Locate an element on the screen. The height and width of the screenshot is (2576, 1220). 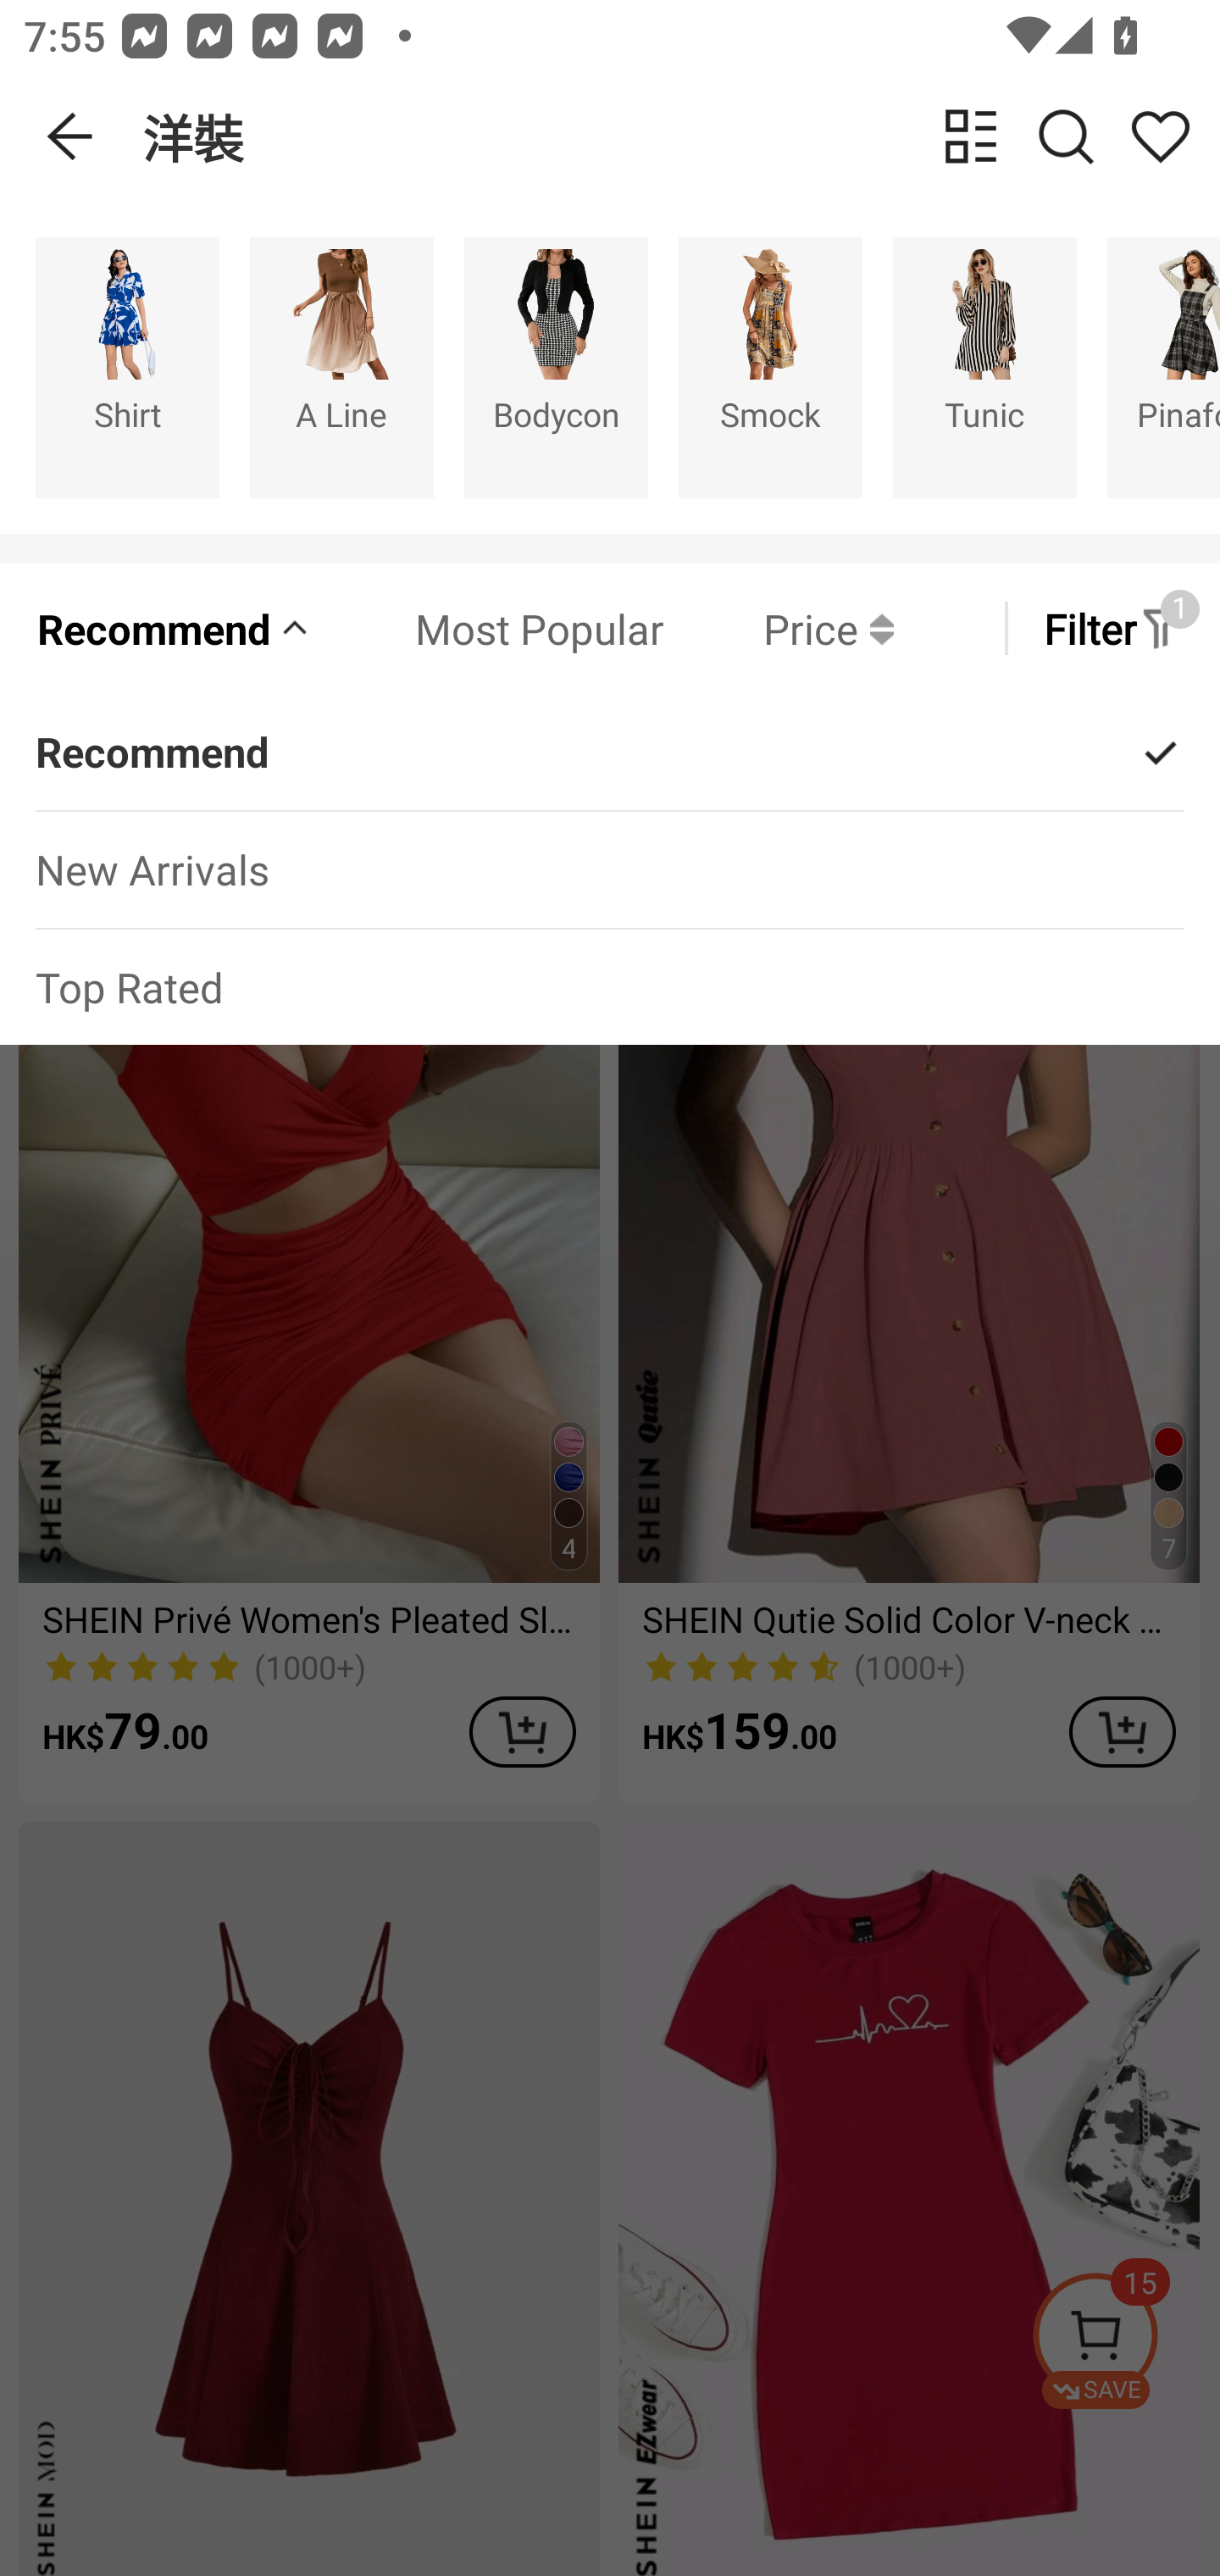
Share is located at coordinates (1160, 136).